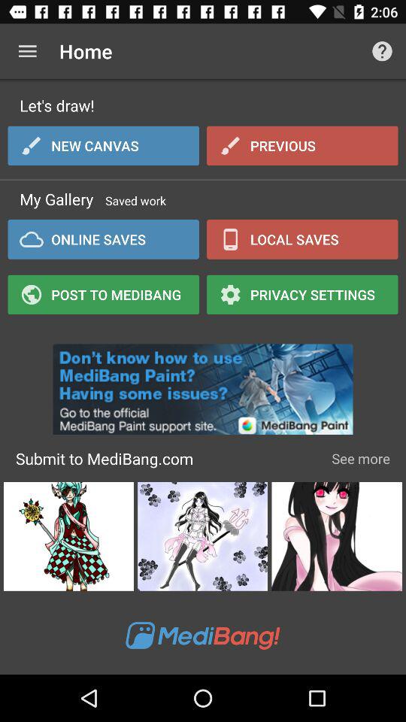 The image size is (406, 722). Describe the element at coordinates (302, 294) in the screenshot. I see `click privacy settings` at that location.